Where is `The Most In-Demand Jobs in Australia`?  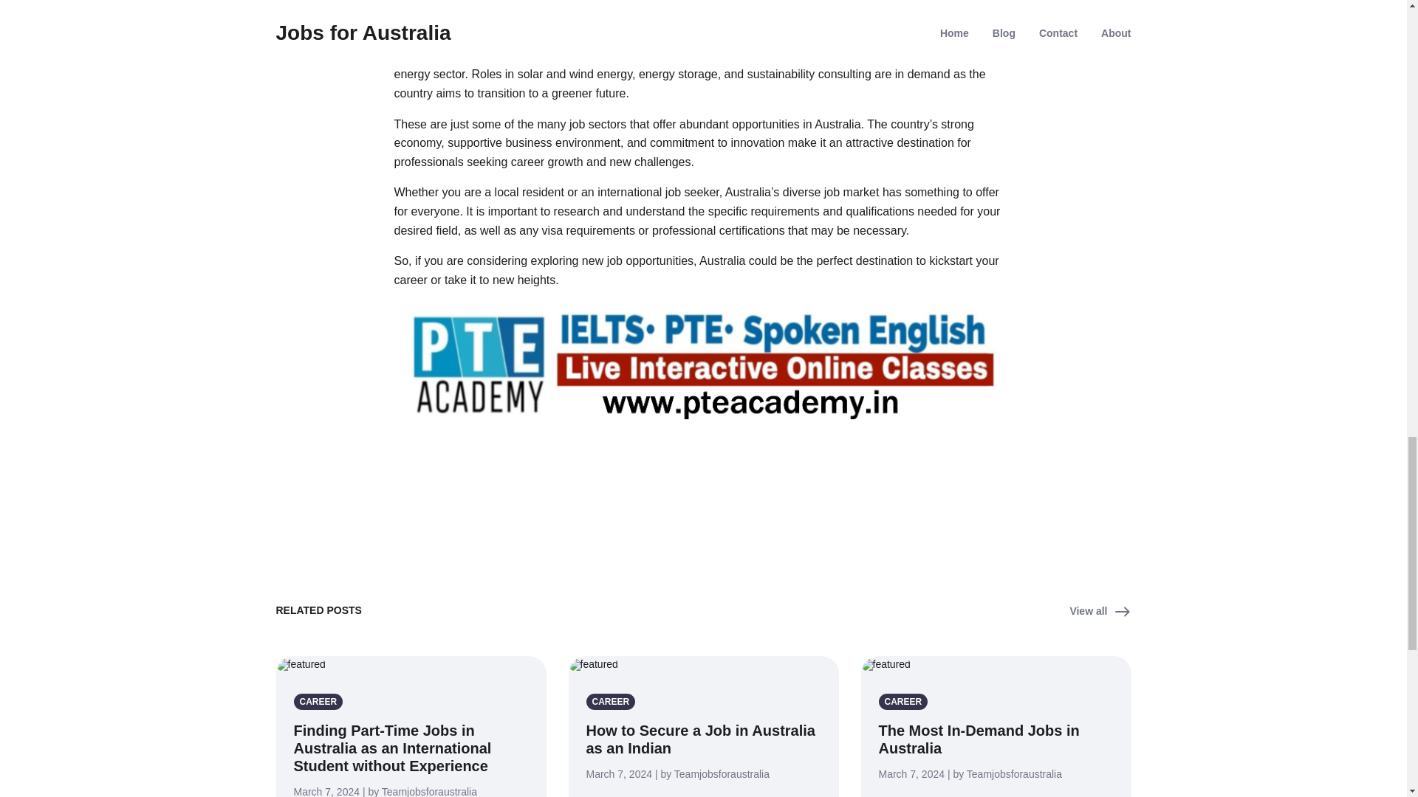
The Most In-Demand Jobs in Australia is located at coordinates (979, 739).